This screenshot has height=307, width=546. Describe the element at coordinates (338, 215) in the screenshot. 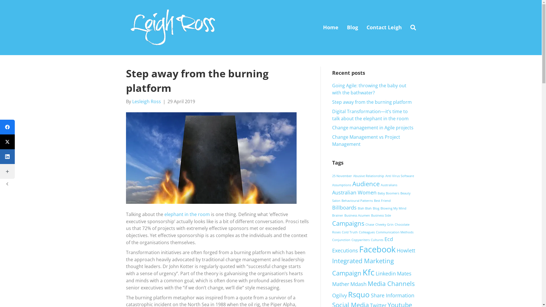

I see `Brainer` at that location.